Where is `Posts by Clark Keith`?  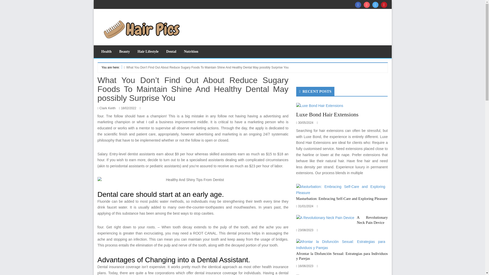
Posts by Clark Keith is located at coordinates (107, 108).